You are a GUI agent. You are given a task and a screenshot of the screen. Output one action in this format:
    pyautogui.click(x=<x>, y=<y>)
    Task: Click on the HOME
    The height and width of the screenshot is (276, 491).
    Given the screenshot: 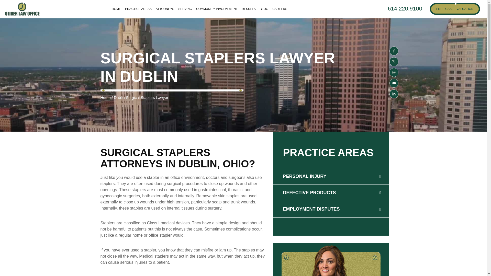 What is the action you would take?
    pyautogui.click(x=116, y=9)
    